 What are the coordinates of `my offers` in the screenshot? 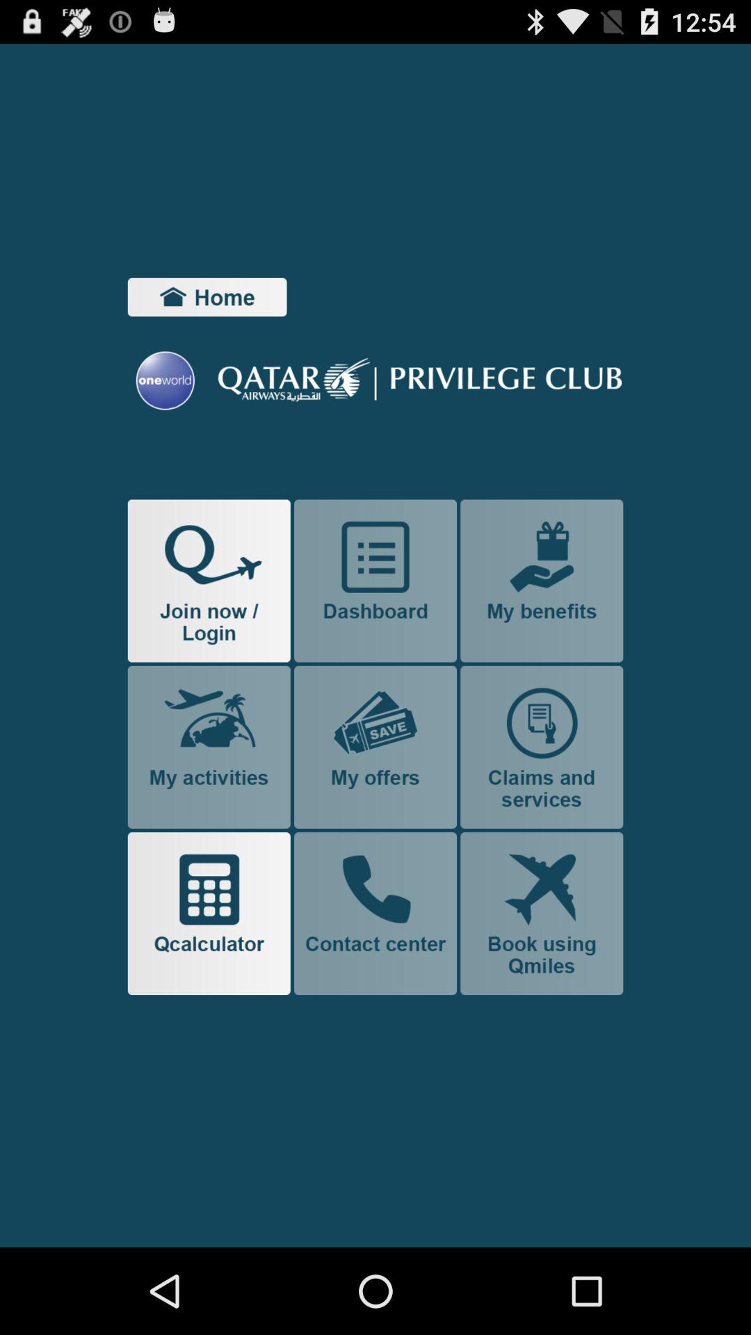 It's located at (375, 747).